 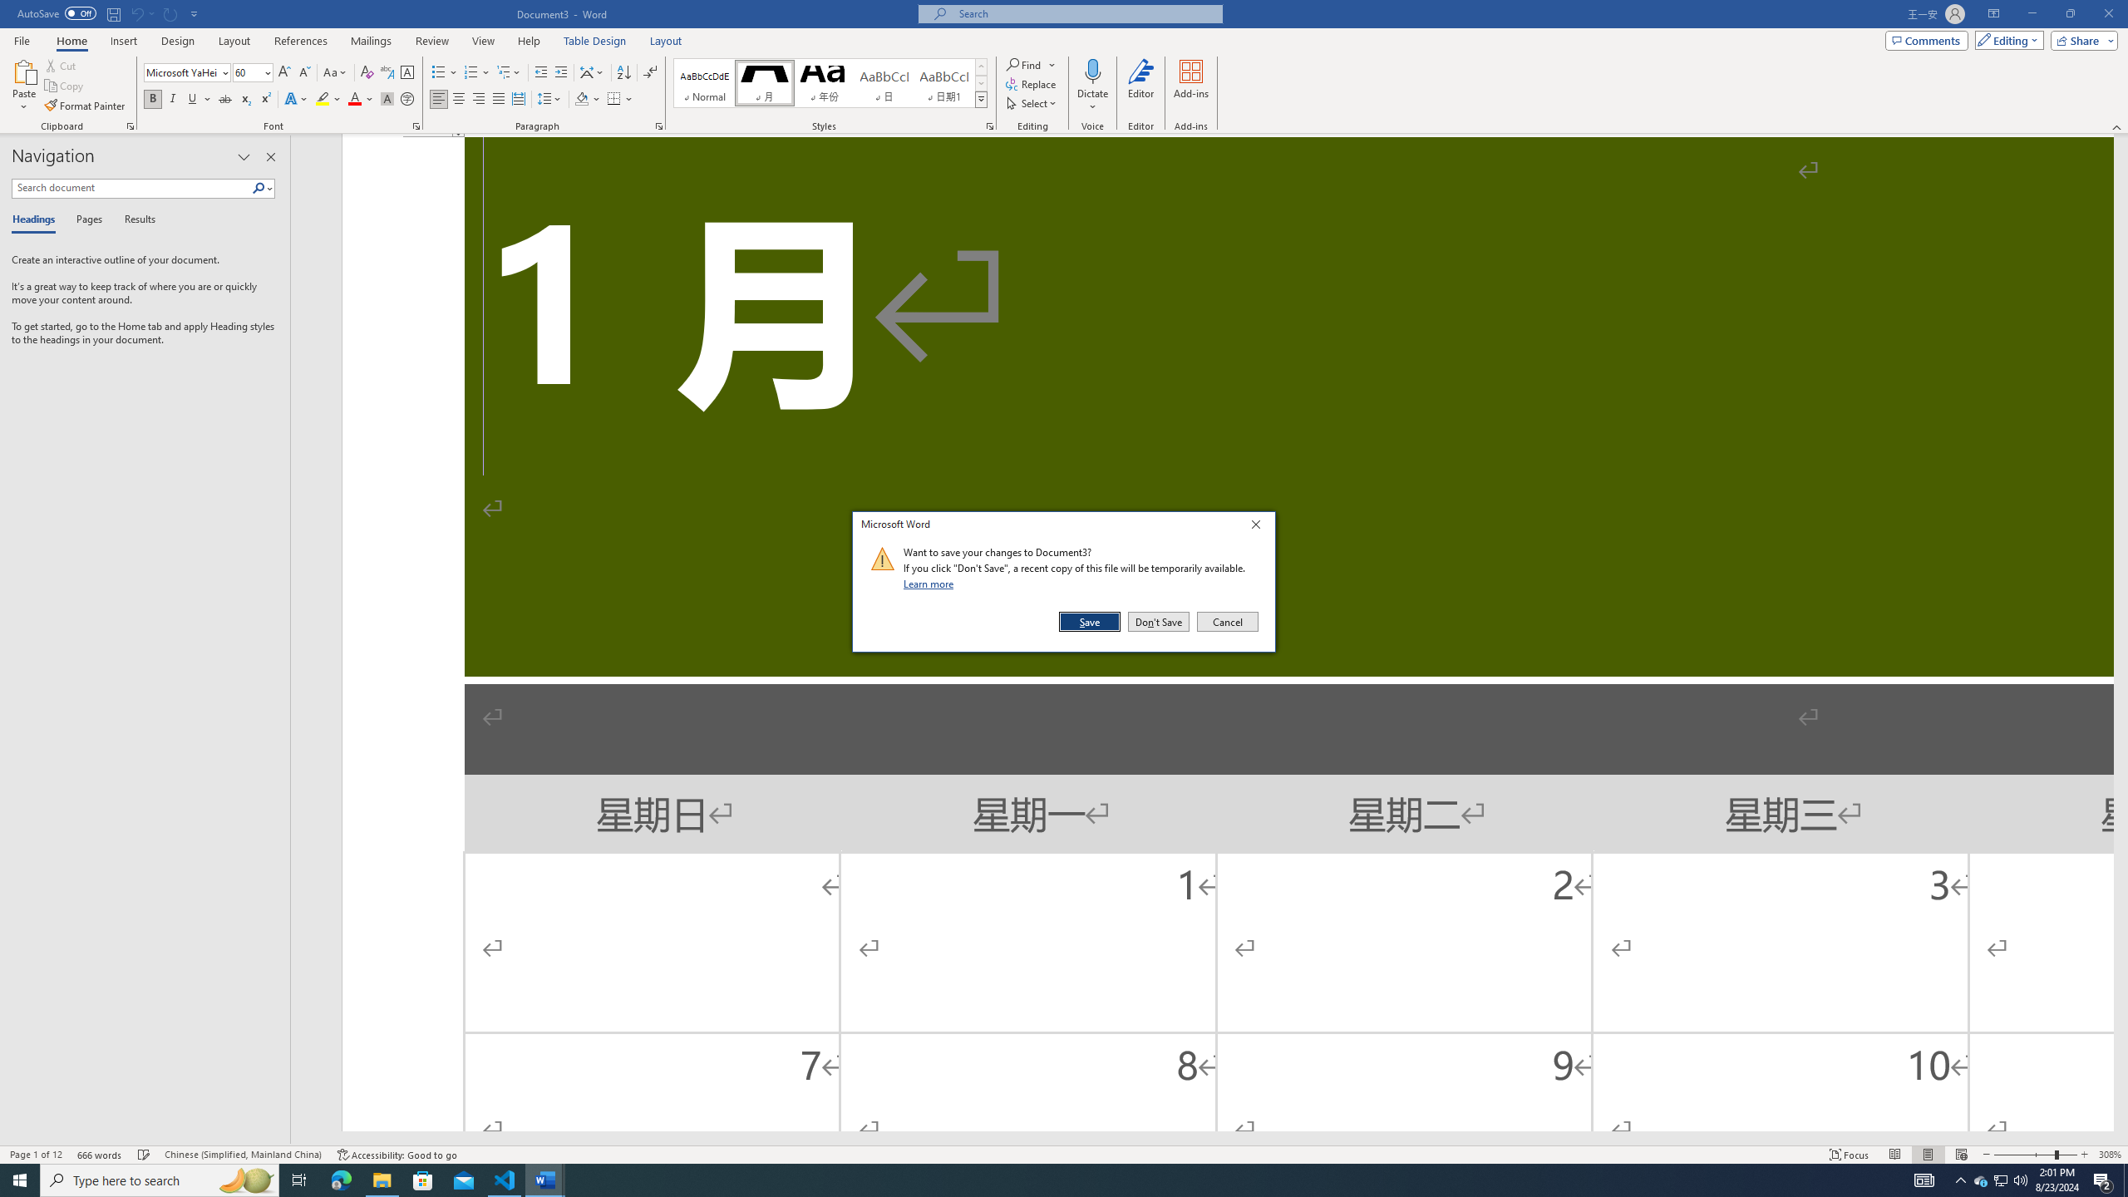 I want to click on Underline, so click(x=193, y=100).